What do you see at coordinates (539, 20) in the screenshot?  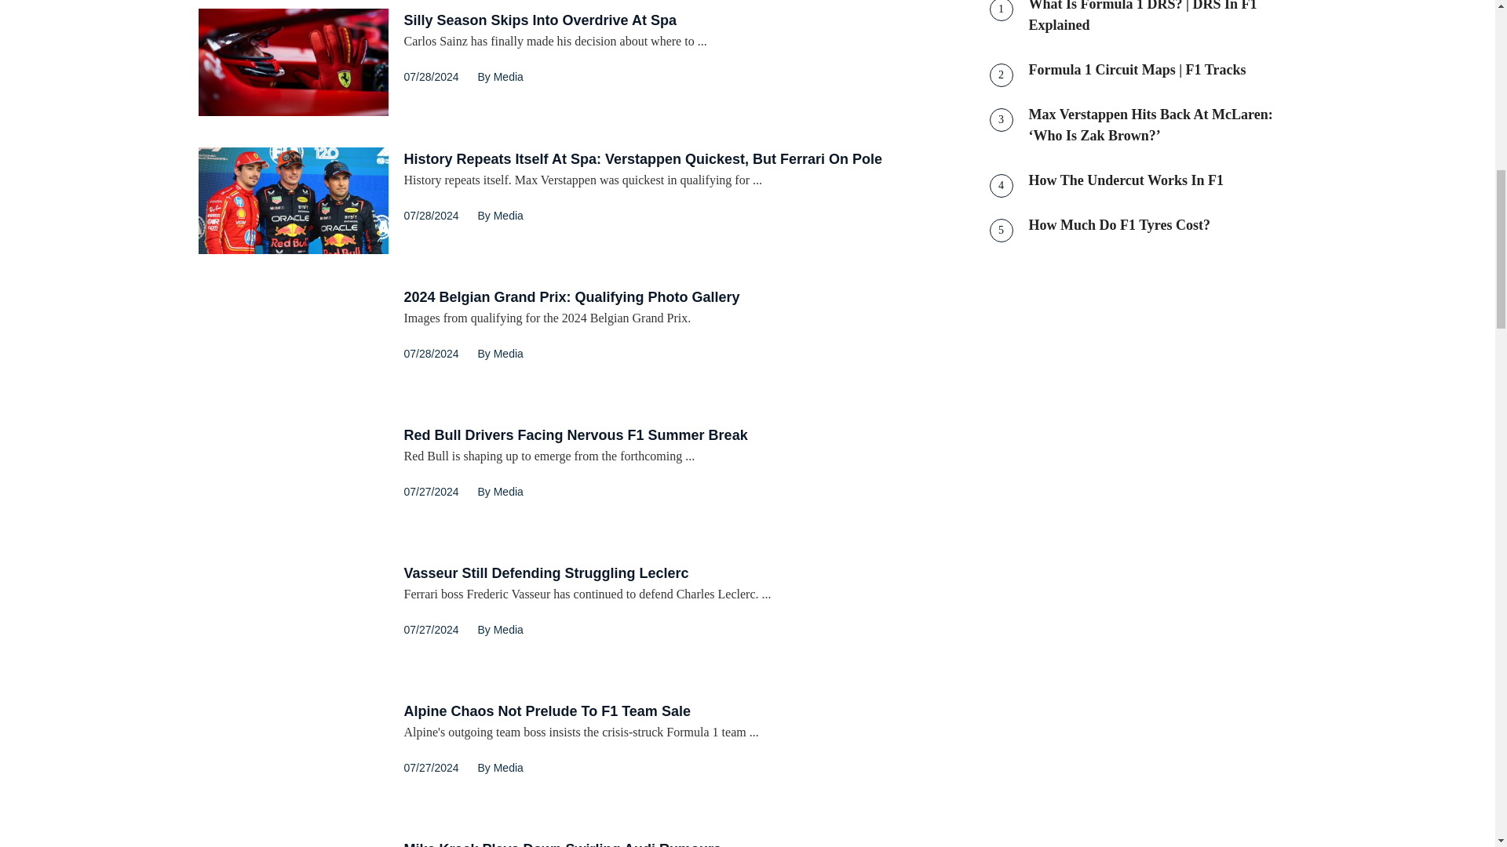 I see `Silly Season Skips Into Overdrive At Spa` at bounding box center [539, 20].